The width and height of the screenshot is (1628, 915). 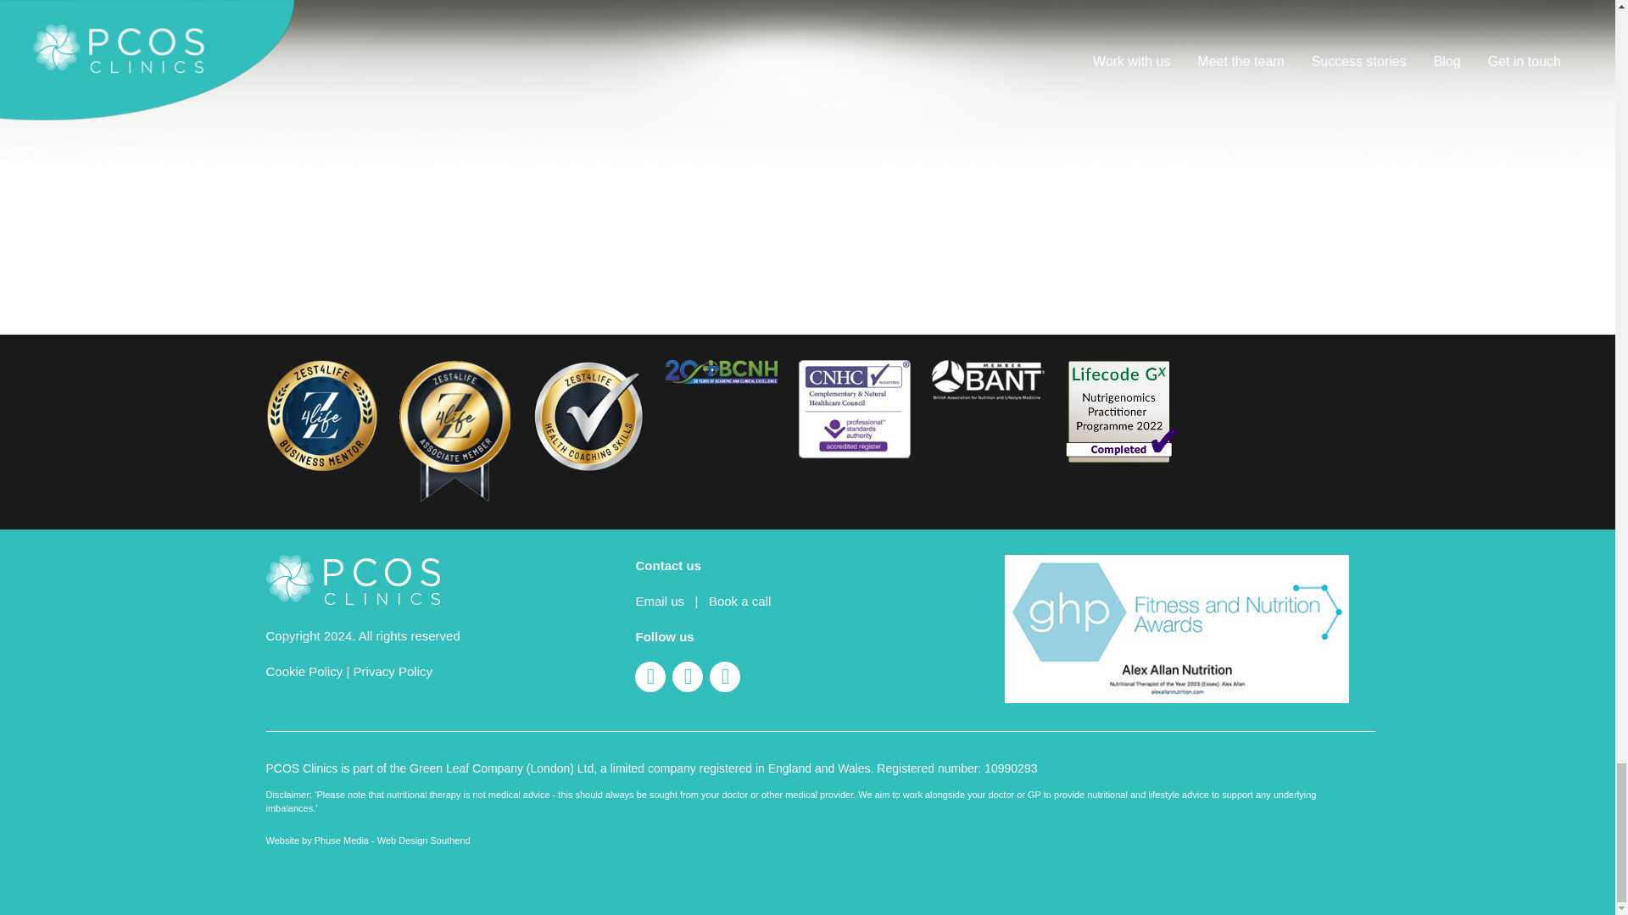 What do you see at coordinates (728, 679) in the screenshot?
I see `Instagram` at bounding box center [728, 679].